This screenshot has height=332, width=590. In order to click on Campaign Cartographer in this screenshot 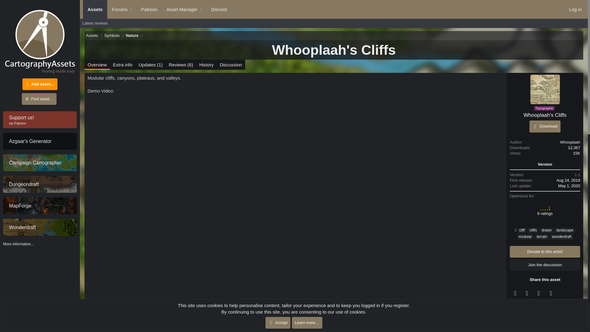, I will do `click(40, 141)`.